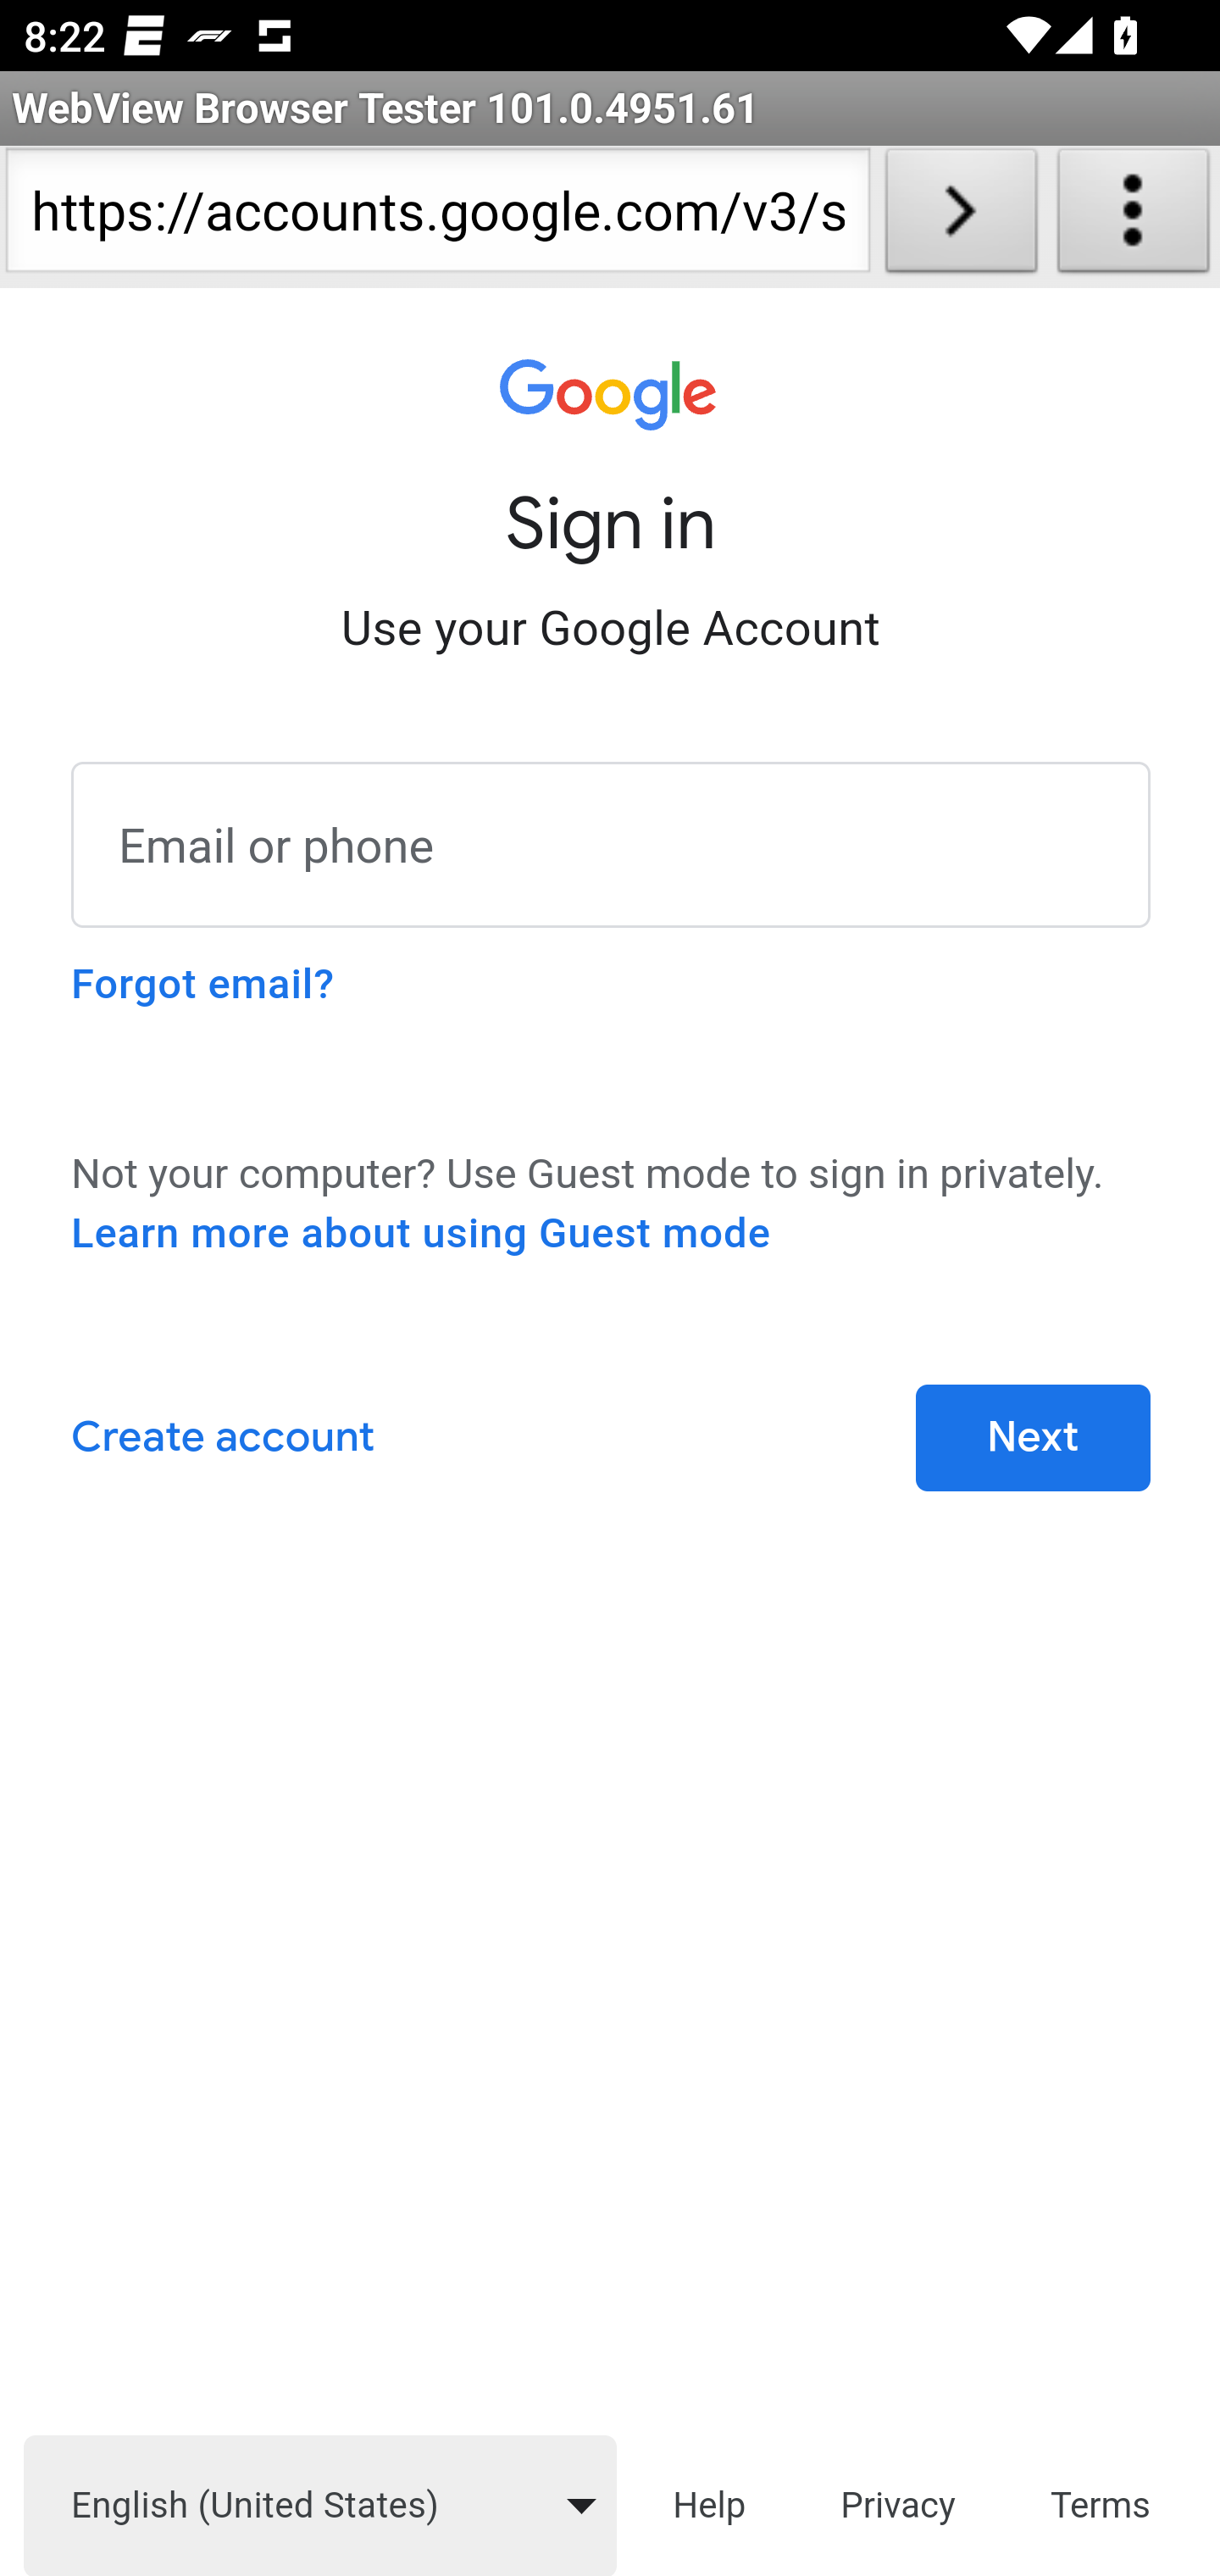  I want to click on Learn more about using Guest mode, so click(421, 1234).